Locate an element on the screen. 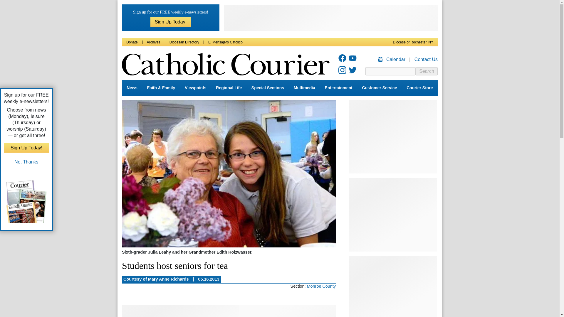 This screenshot has width=564, height=317.   Calendar is located at coordinates (392, 59).